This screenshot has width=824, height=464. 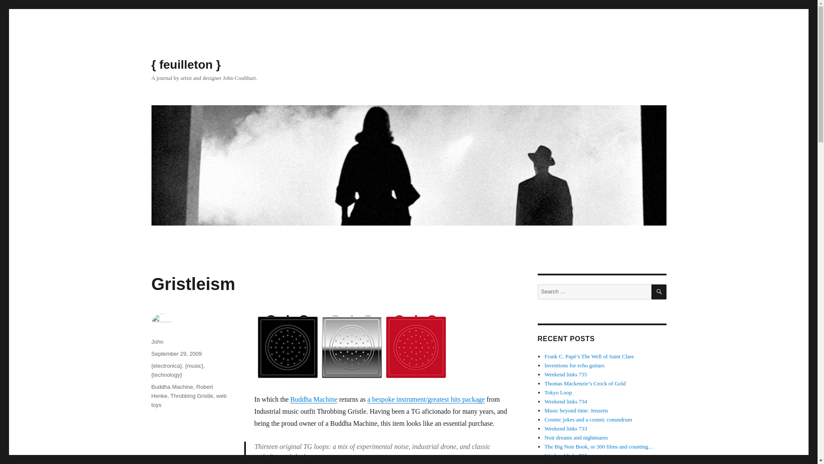 What do you see at coordinates (188, 400) in the screenshot?
I see `web toys` at bounding box center [188, 400].